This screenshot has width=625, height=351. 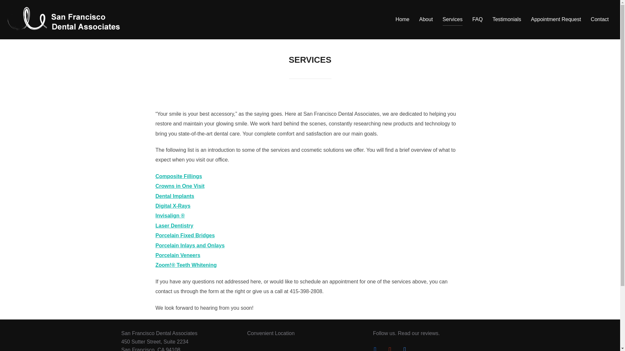 What do you see at coordinates (556, 19) in the screenshot?
I see `Appointment Request` at bounding box center [556, 19].